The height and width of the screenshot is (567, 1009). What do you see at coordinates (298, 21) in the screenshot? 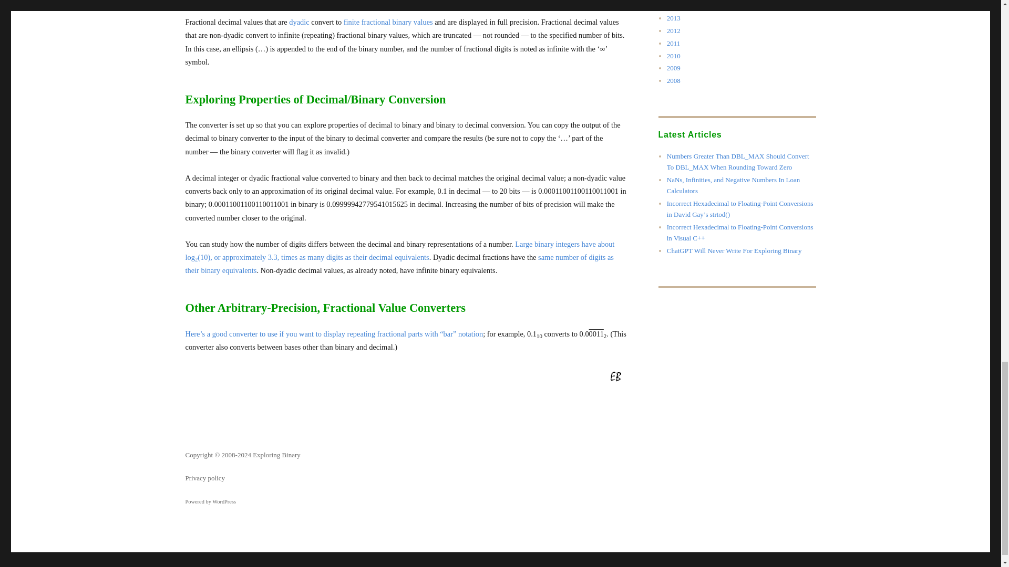
I see `Wikipedia article on dyadic fraction` at bounding box center [298, 21].